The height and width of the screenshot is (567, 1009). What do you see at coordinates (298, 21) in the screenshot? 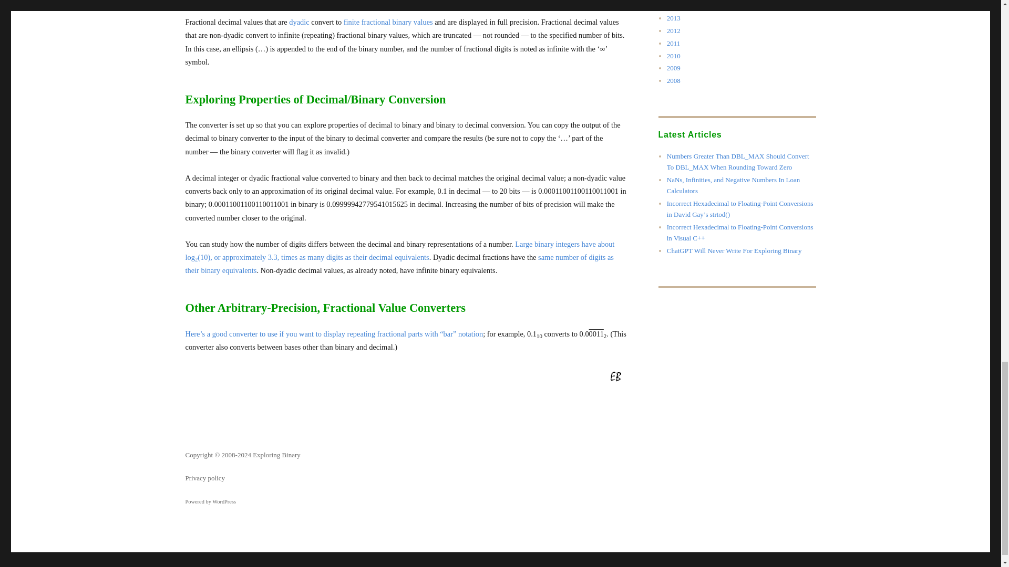
I see `Wikipedia article on dyadic fraction` at bounding box center [298, 21].